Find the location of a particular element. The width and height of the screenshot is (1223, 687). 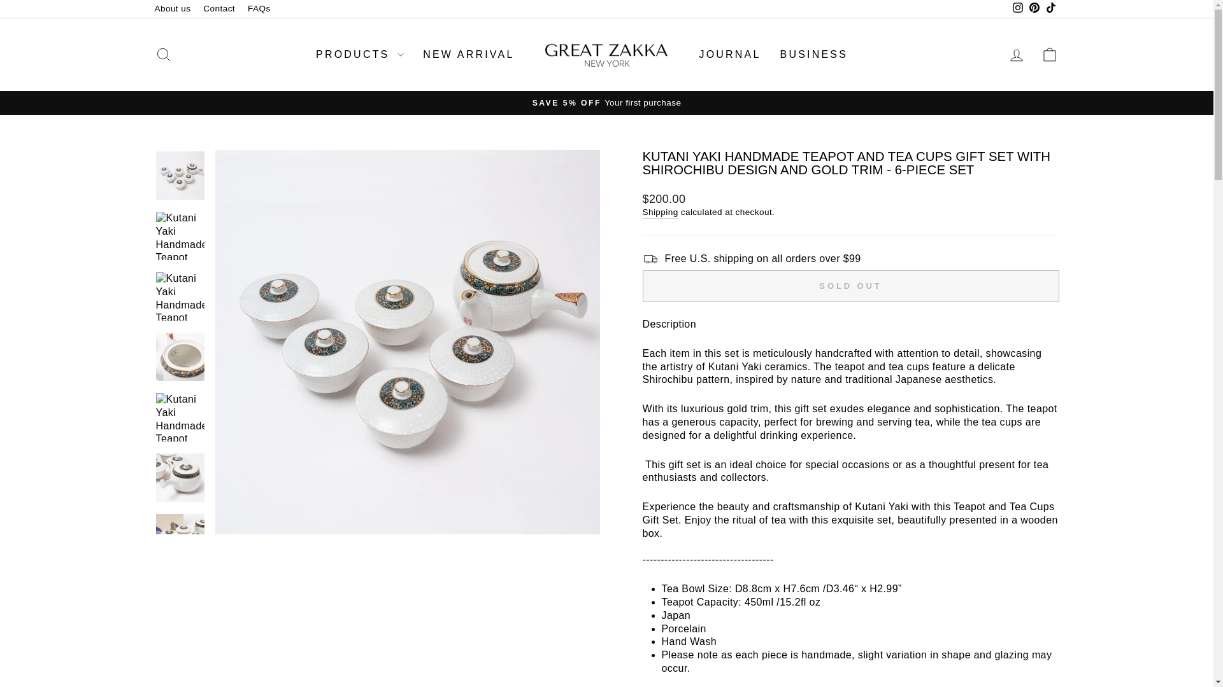

Great Zakka on Instagram is located at coordinates (1017, 9).